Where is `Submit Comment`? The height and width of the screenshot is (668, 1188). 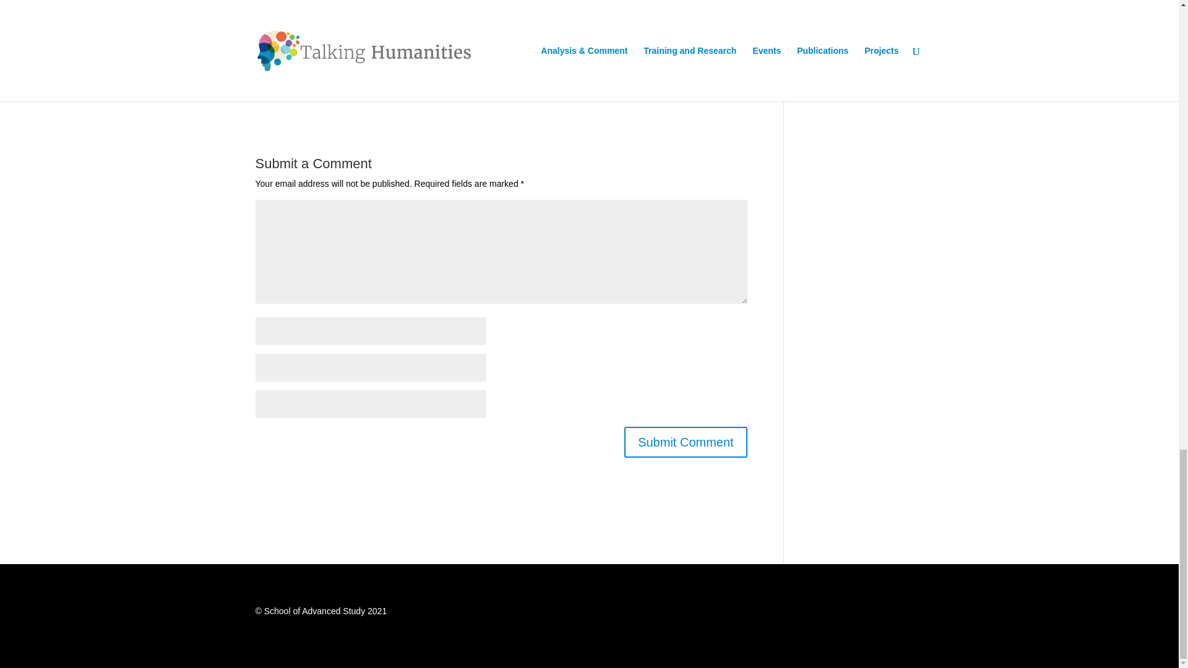 Submit Comment is located at coordinates (686, 442).